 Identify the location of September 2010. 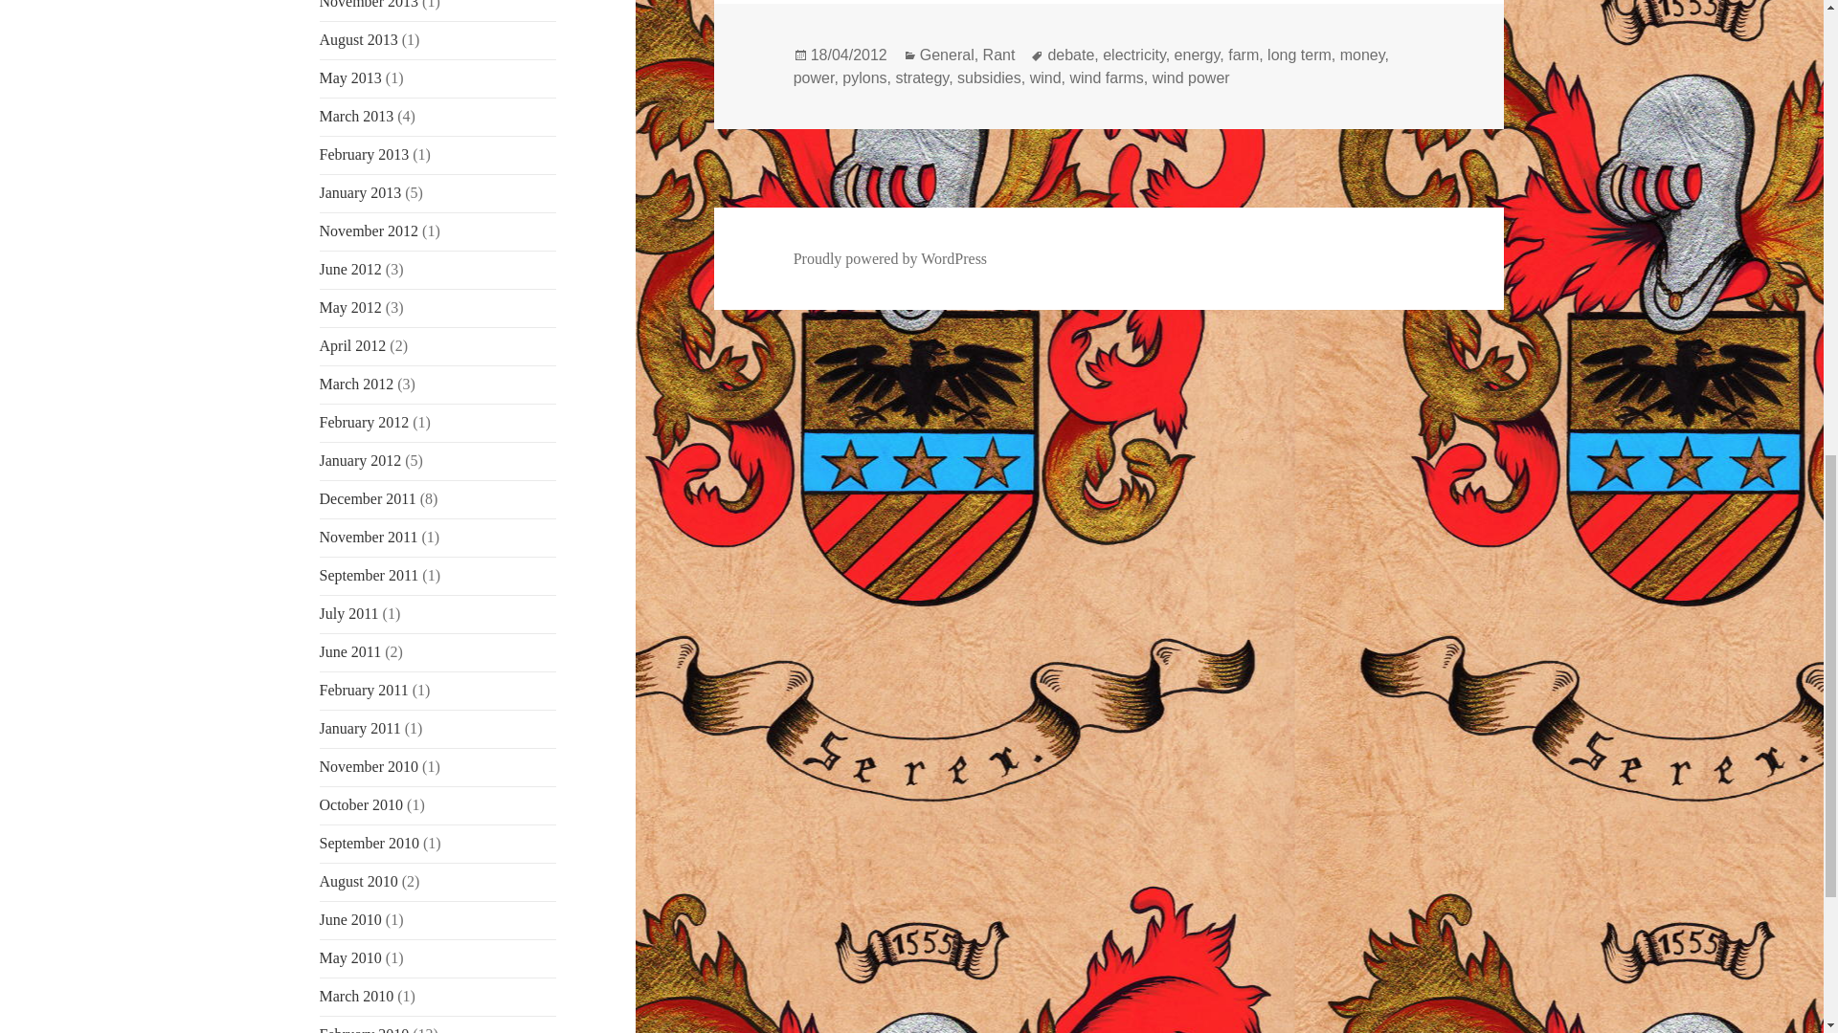
(370, 842).